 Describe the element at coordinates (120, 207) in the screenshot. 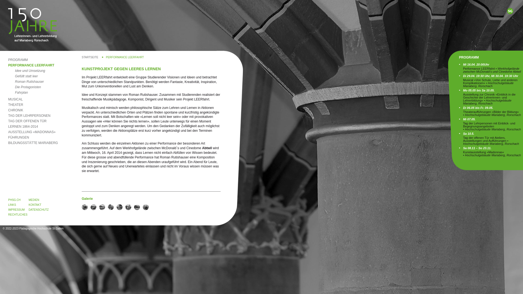

I see `Galerie` at that location.